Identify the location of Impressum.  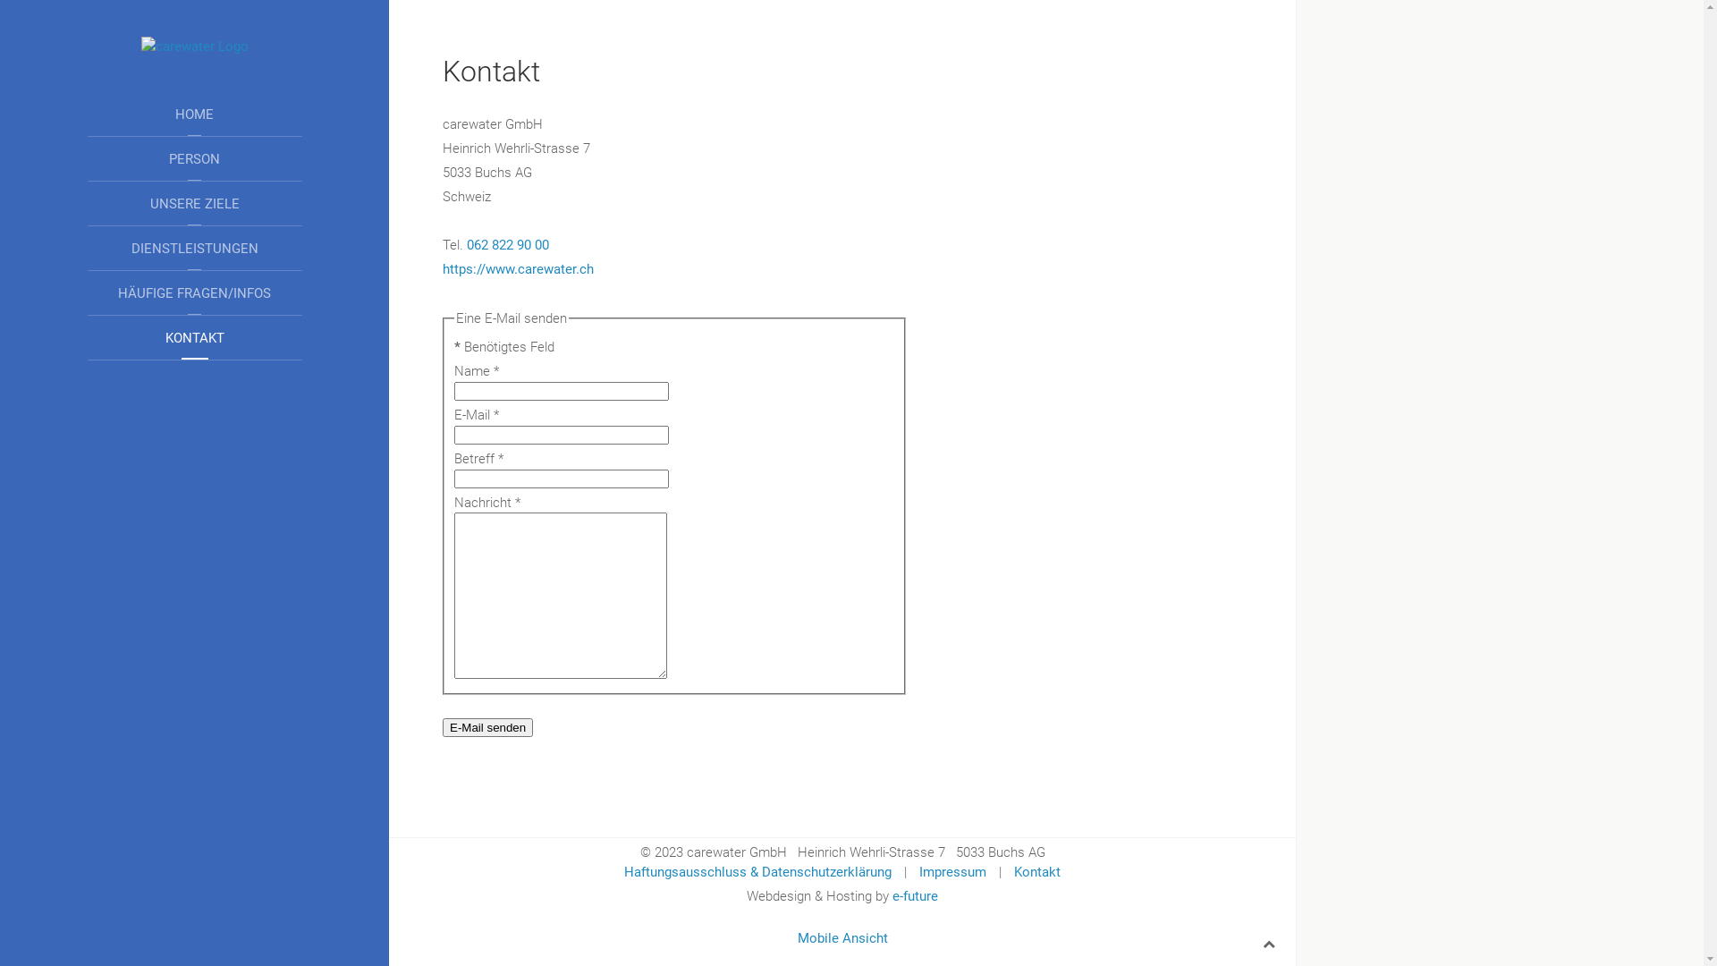
(953, 872).